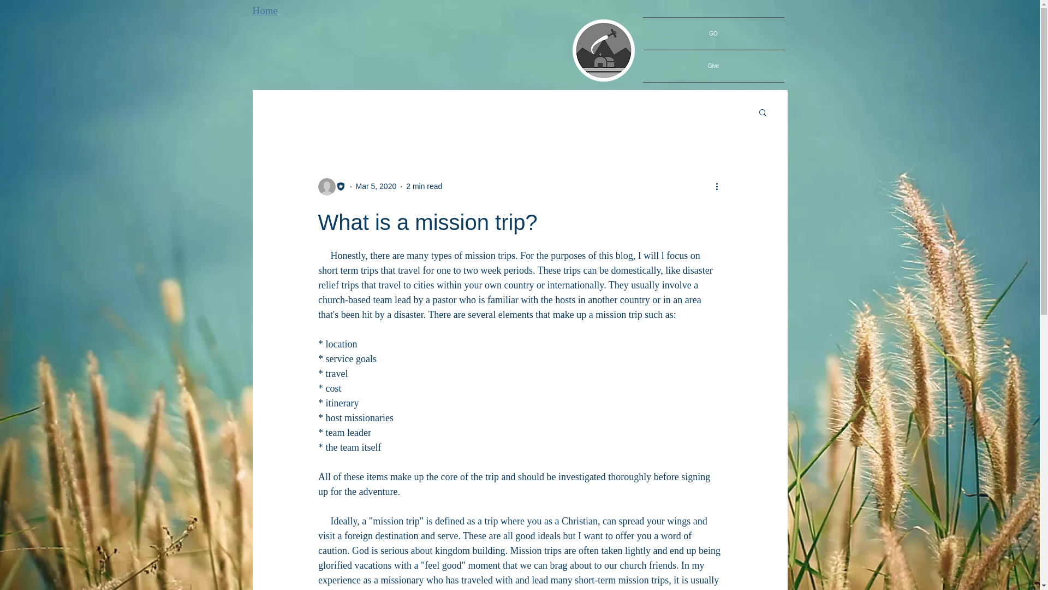 Image resolution: width=1048 pixels, height=590 pixels. What do you see at coordinates (424, 186) in the screenshot?
I see `2 min read` at bounding box center [424, 186].